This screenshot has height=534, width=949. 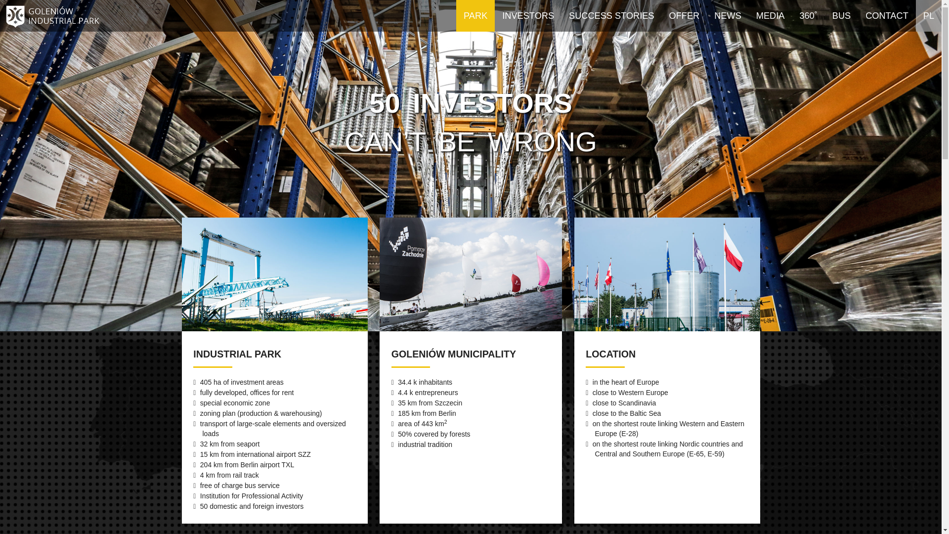 I want to click on OFFER, so click(x=685, y=16).